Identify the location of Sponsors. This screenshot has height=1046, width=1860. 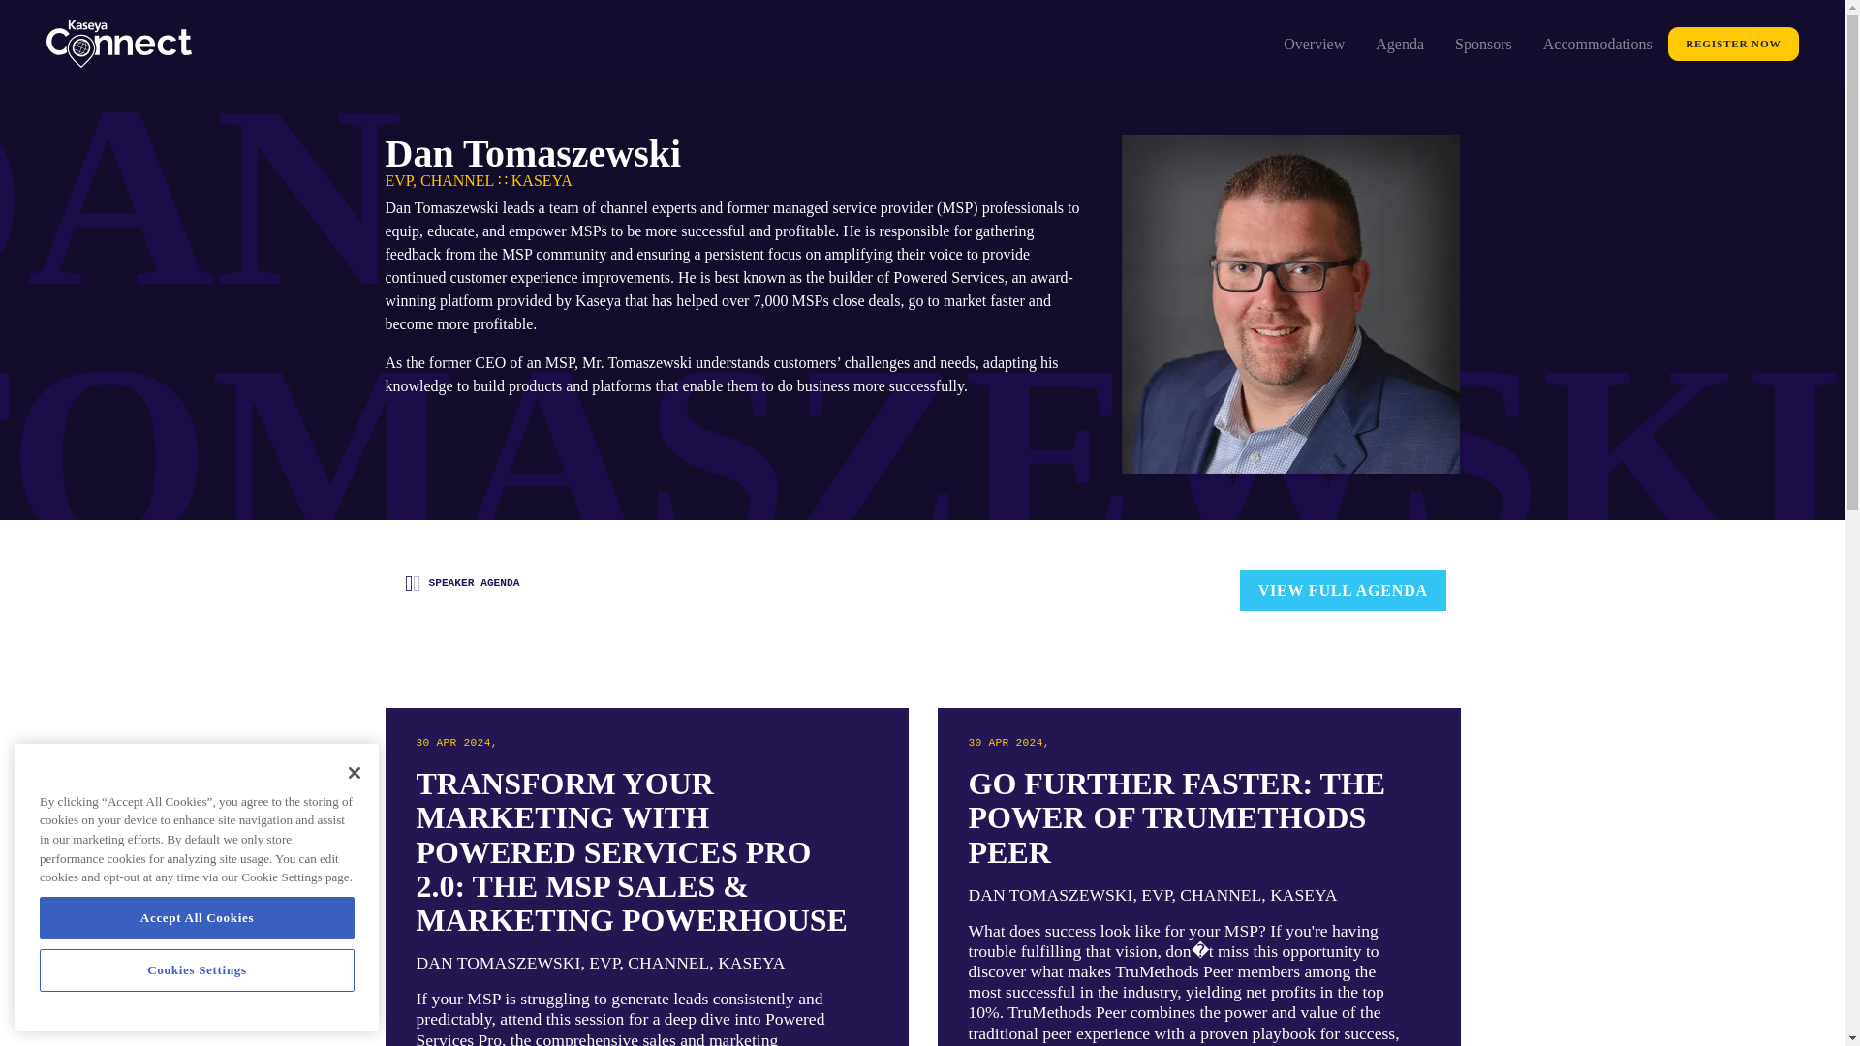
(1483, 44).